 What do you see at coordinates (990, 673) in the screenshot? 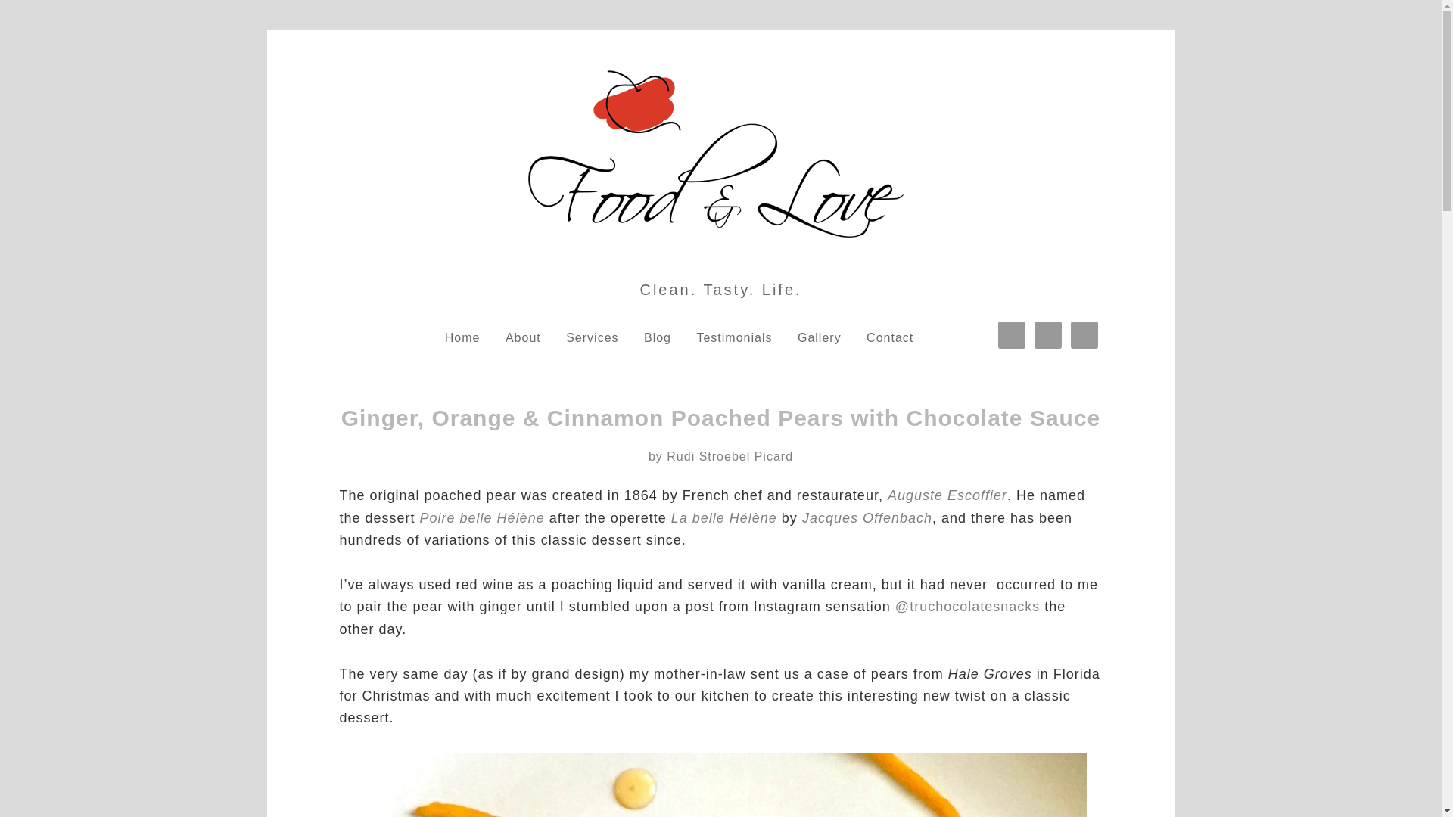
I see `Hale Groves` at bounding box center [990, 673].